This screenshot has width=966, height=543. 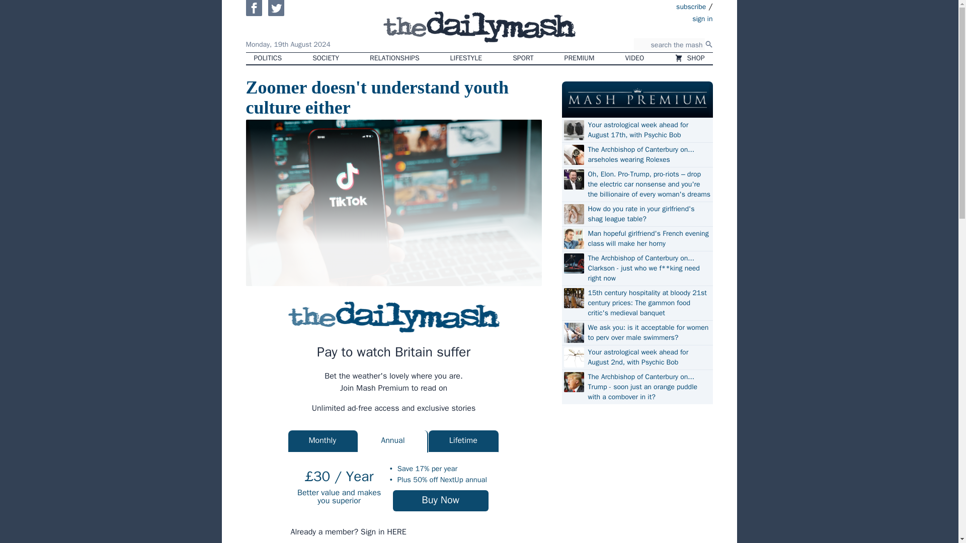 I want to click on SPORT, so click(x=522, y=58).